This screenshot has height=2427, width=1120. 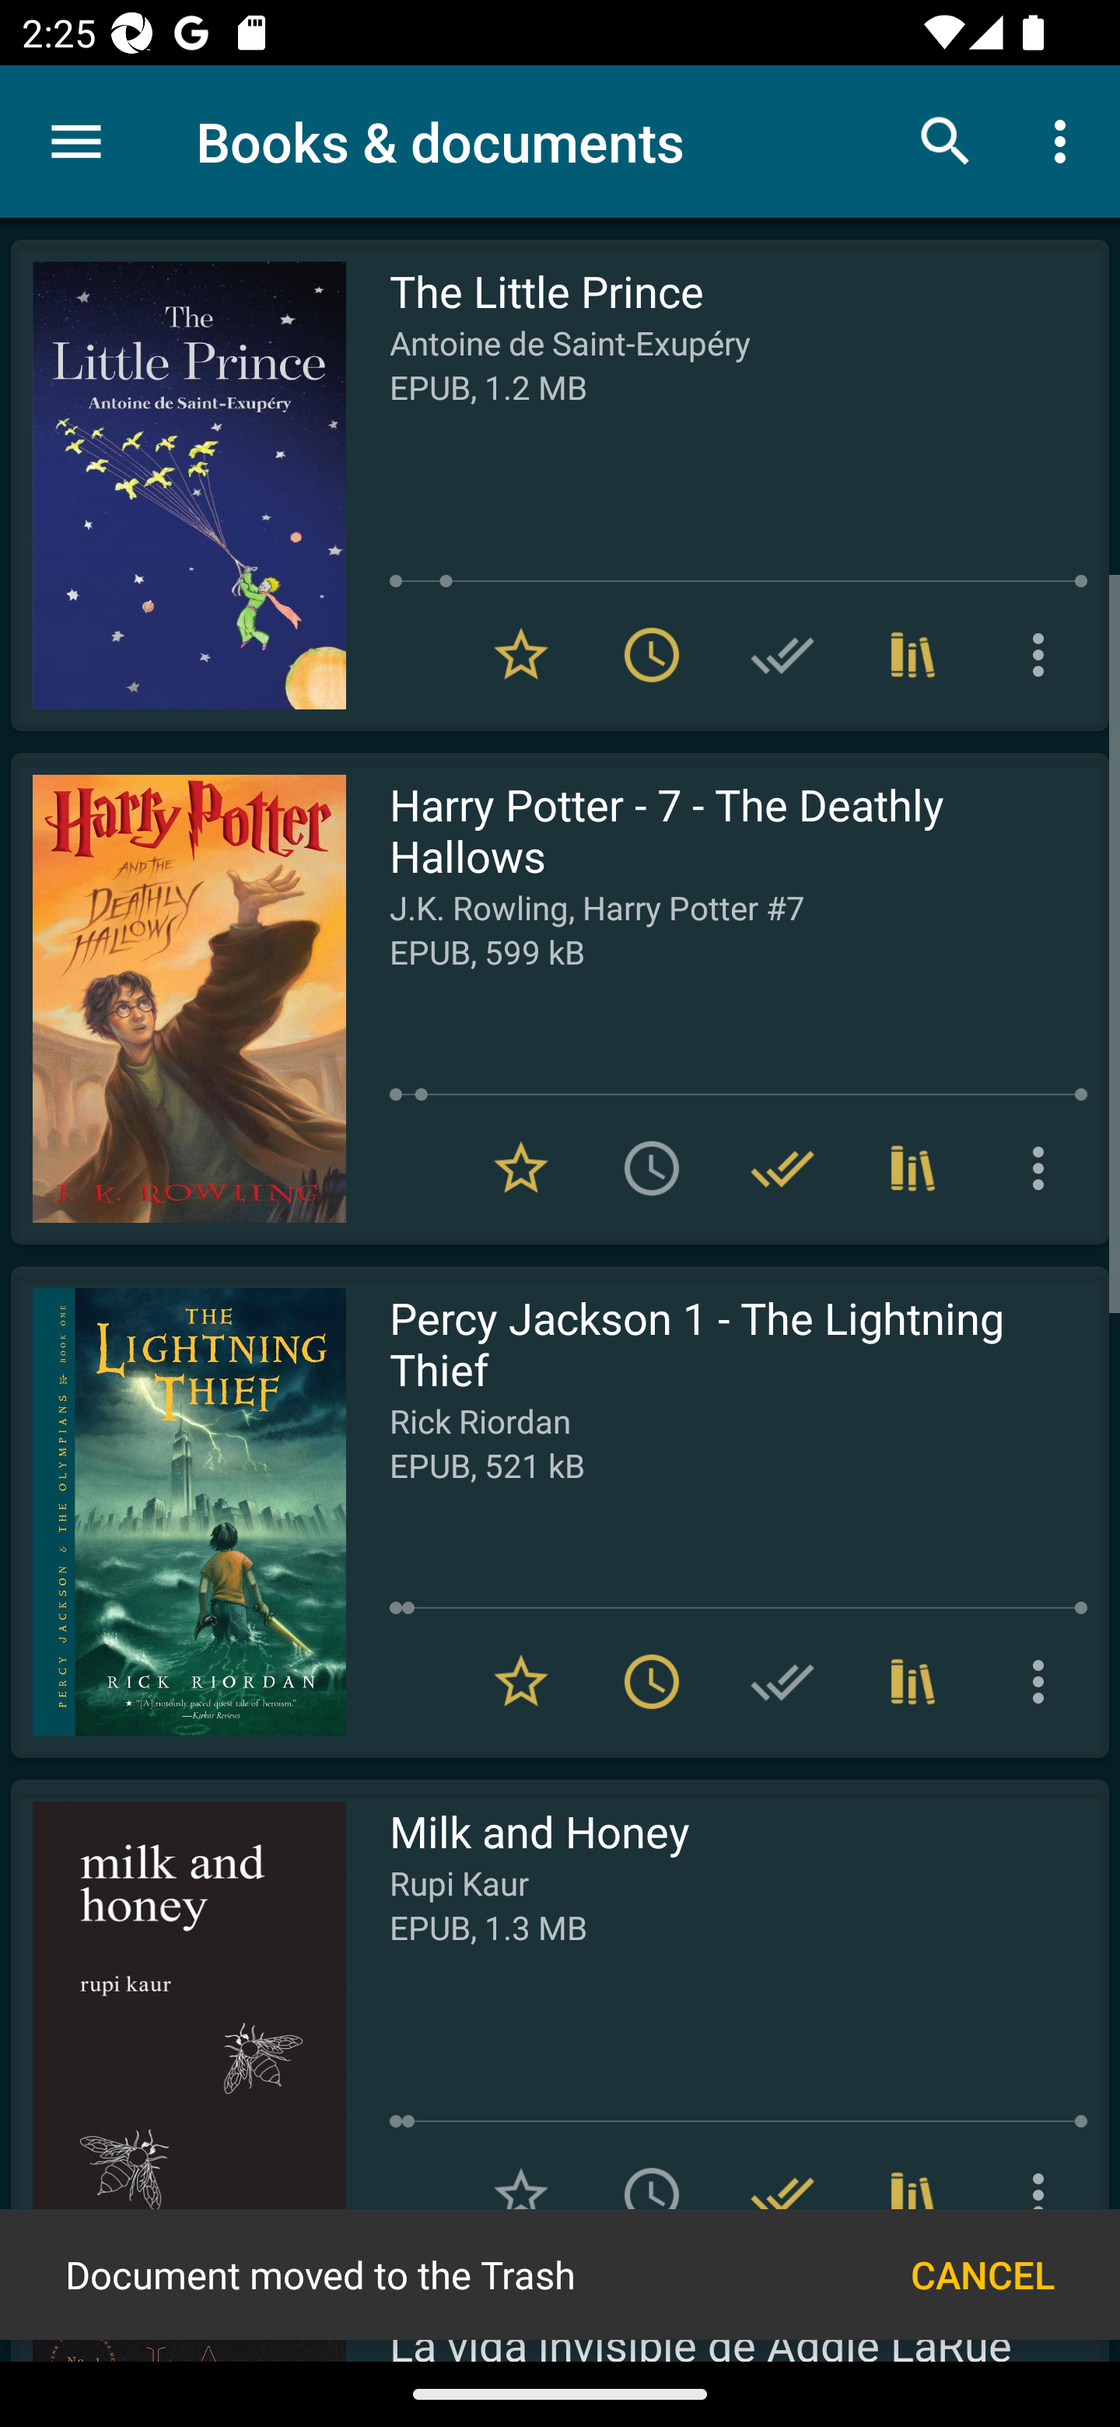 What do you see at coordinates (521, 655) in the screenshot?
I see `Remove from Favorites` at bounding box center [521, 655].